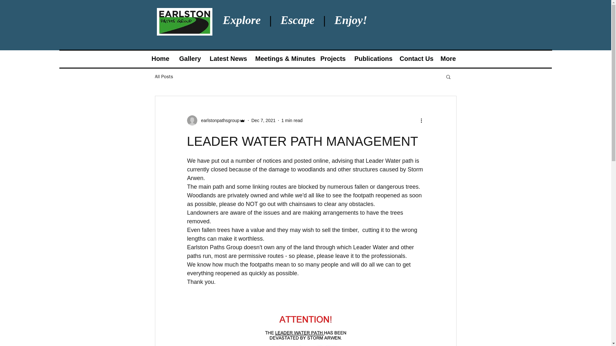 This screenshot has height=346, width=616. I want to click on Home, so click(162, 59).